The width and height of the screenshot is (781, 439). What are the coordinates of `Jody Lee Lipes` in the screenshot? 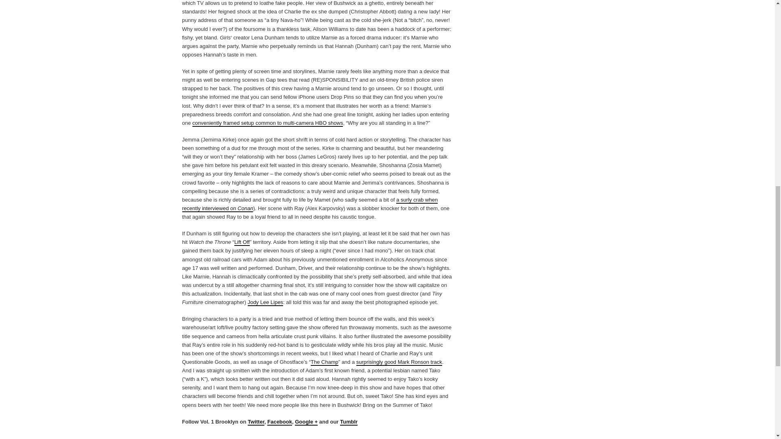 It's located at (265, 302).